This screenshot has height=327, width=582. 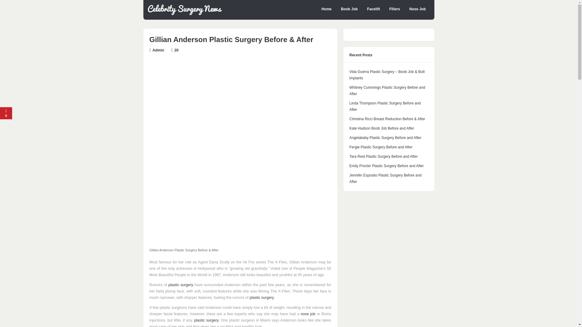 I want to click on Celebrity Plastic Surgery News, so click(x=185, y=14).